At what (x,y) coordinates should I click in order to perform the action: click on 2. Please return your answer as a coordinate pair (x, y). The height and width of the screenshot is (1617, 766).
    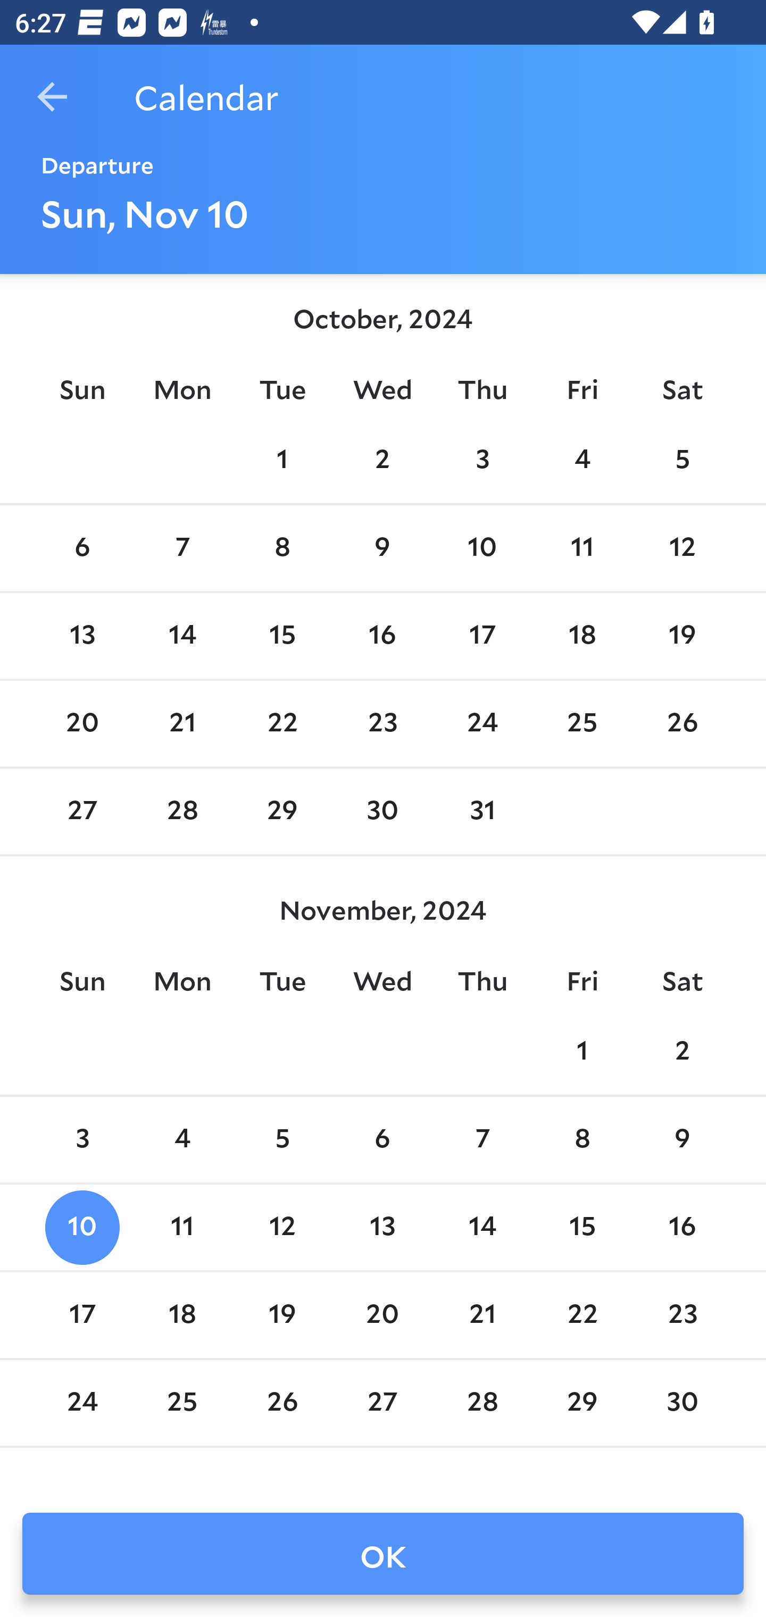
    Looking at the image, I should click on (382, 461).